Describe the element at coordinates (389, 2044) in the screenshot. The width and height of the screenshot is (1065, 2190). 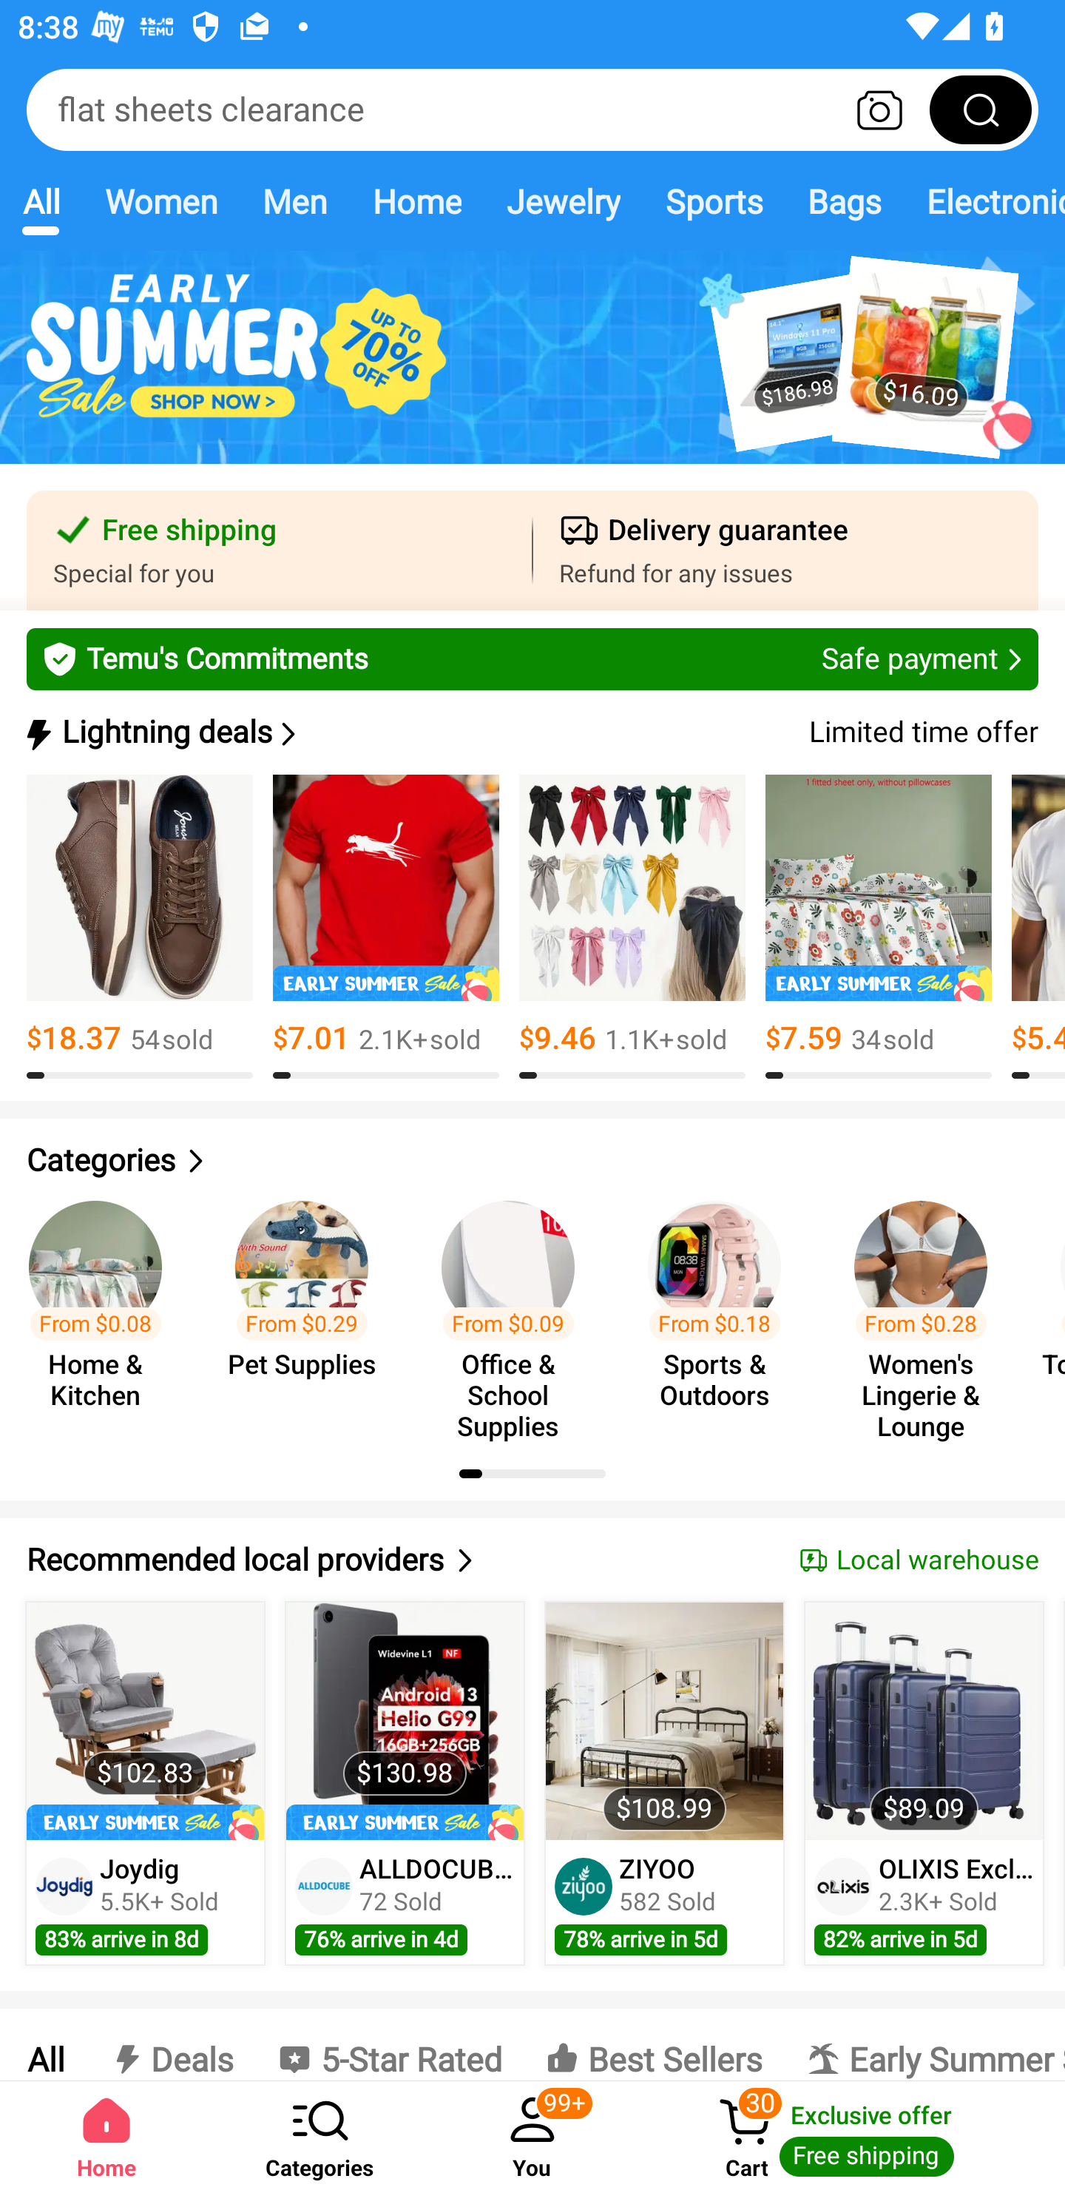
I see `5-Star Rated 5-Star Rated 5-Star Rated` at that location.